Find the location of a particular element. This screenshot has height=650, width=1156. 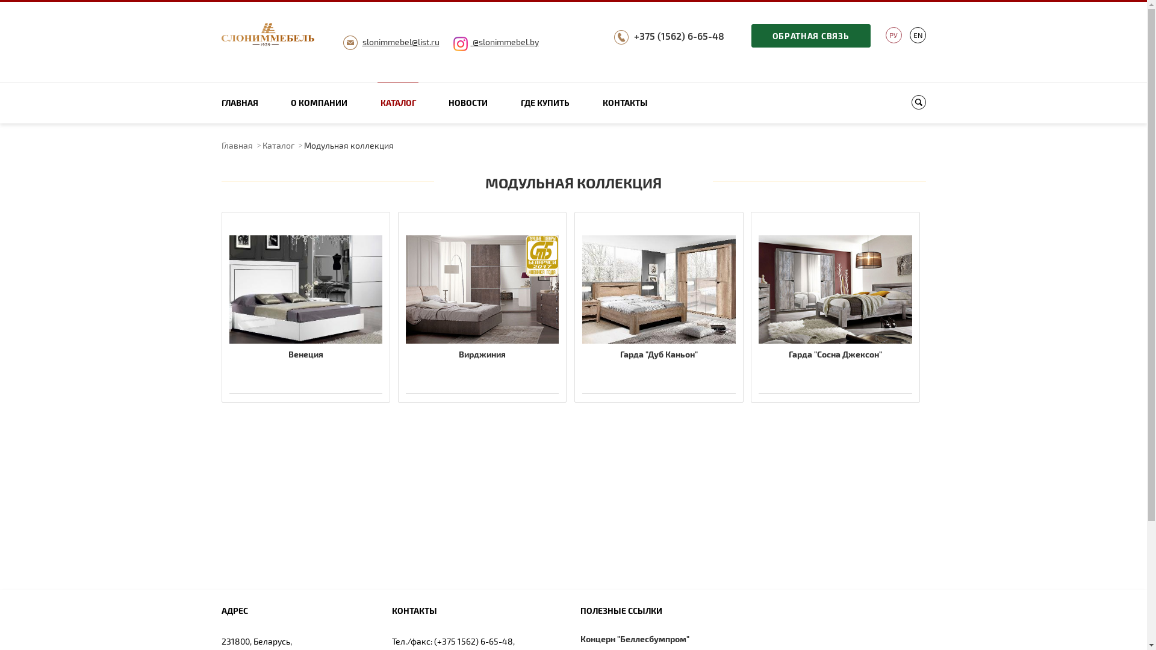

slonimmebel@list.ru is located at coordinates (401, 42).